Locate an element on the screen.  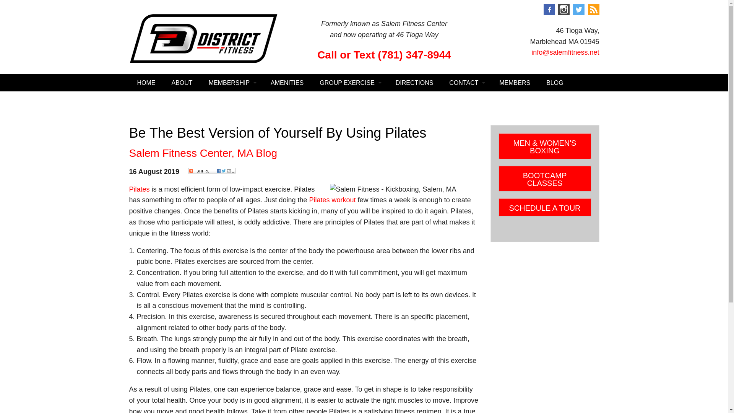
Pilates workout is located at coordinates (332, 200).